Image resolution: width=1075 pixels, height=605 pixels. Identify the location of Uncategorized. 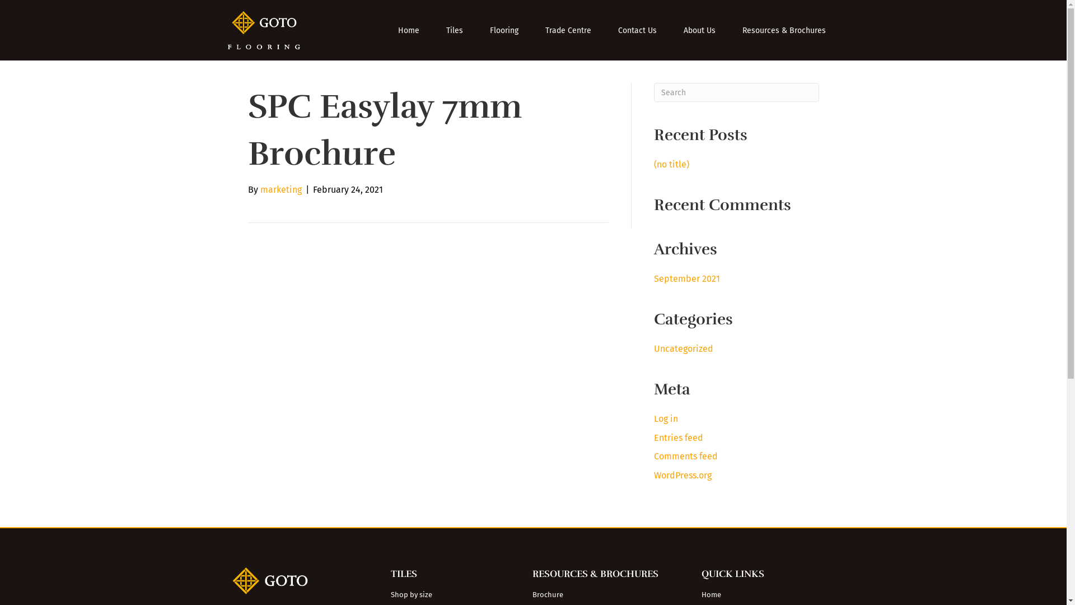
(684, 348).